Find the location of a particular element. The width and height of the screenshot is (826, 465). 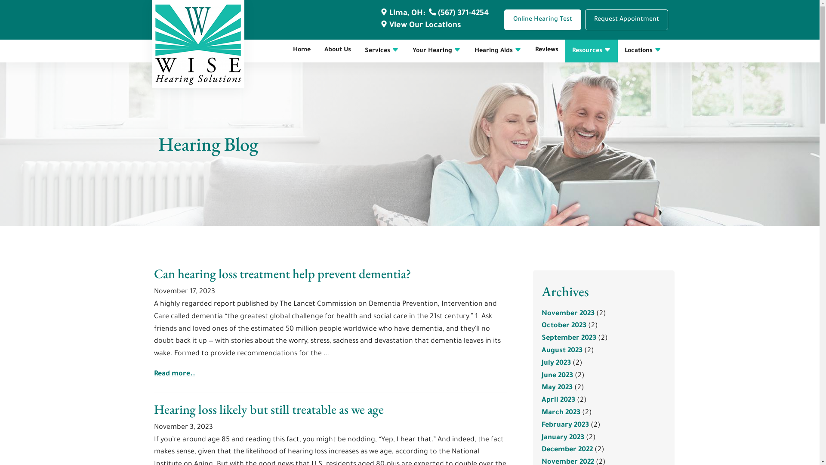

Home is located at coordinates (301, 51).